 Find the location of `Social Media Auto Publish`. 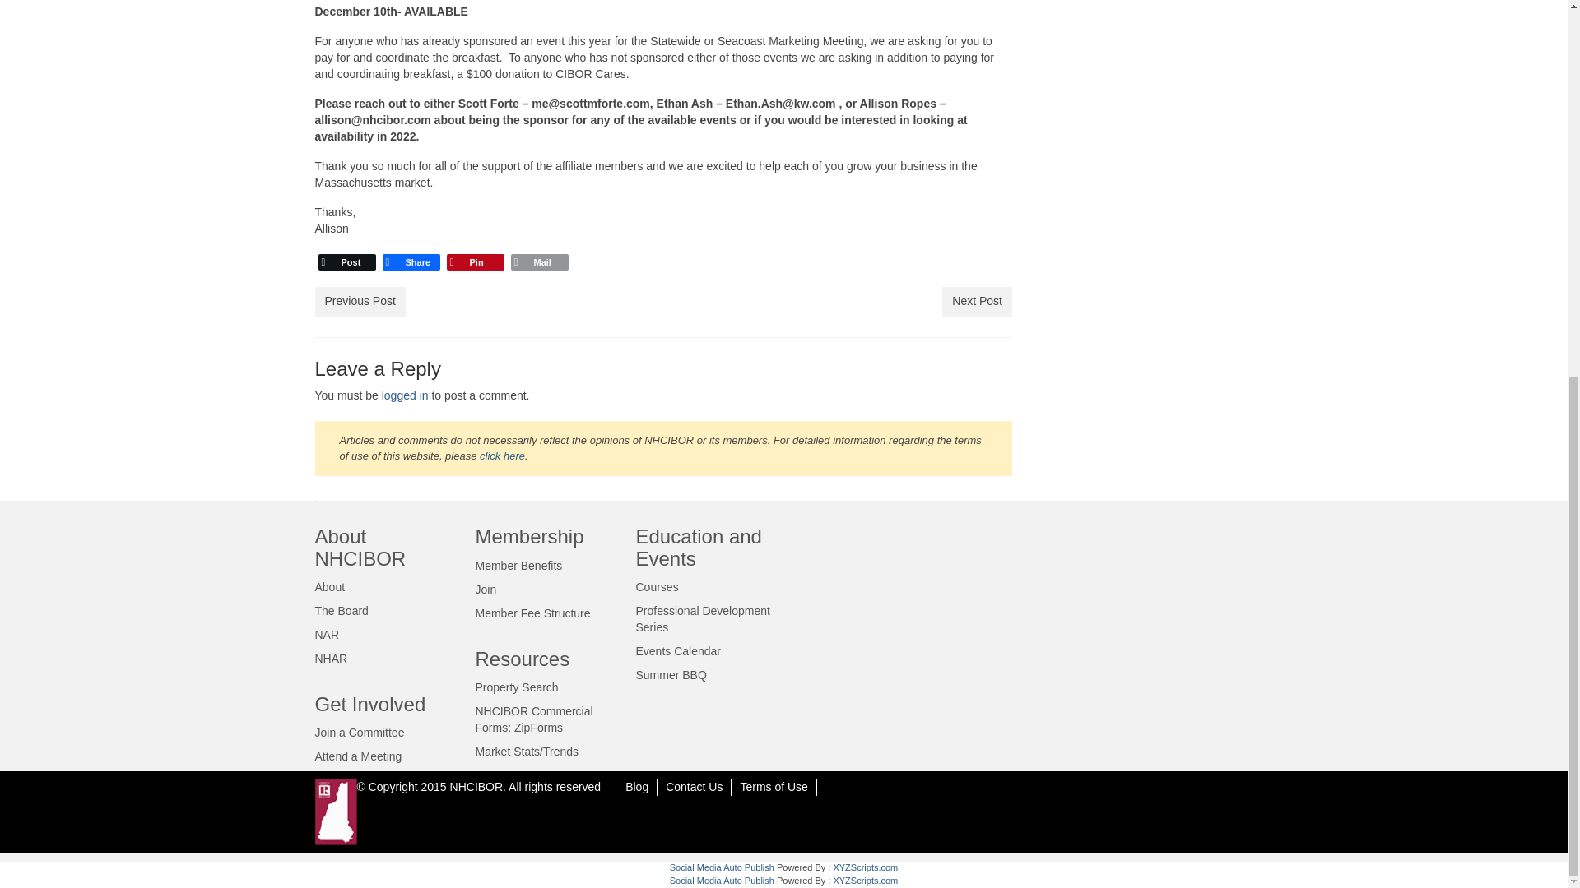

Social Media Auto Publish is located at coordinates (722, 867).